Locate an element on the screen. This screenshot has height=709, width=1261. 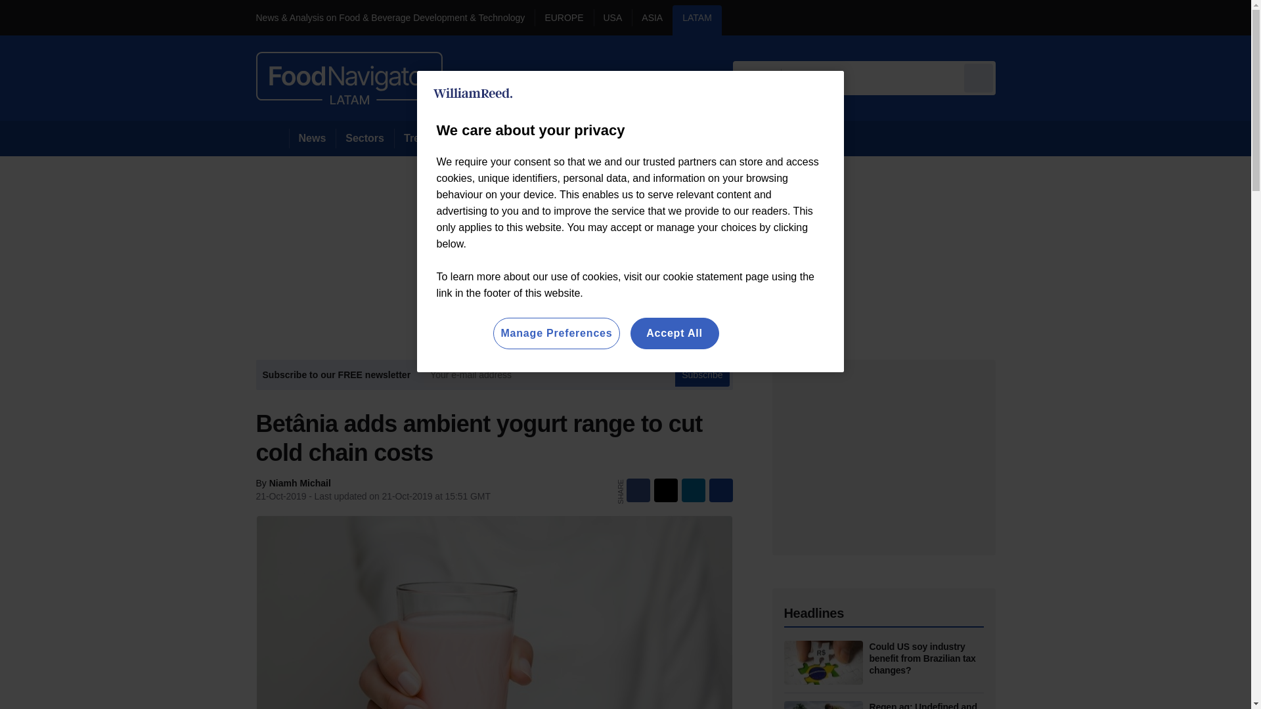
Home is located at coordinates (272, 138).